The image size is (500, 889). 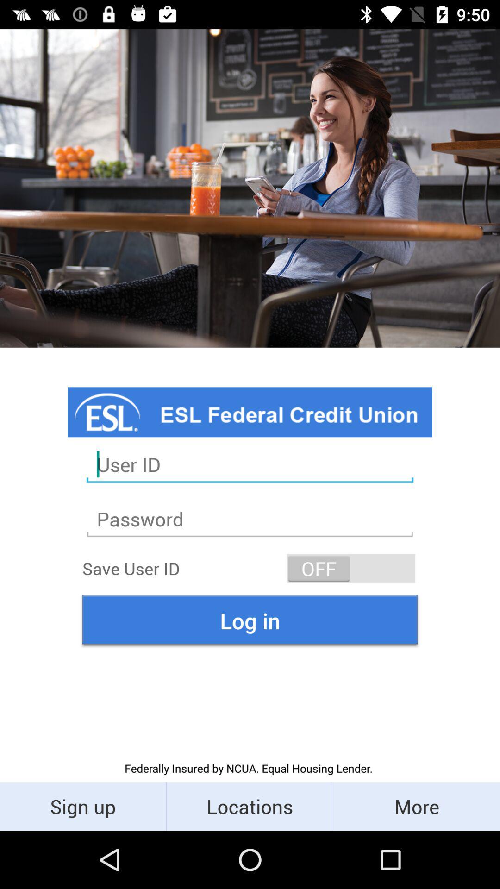 What do you see at coordinates (417, 806) in the screenshot?
I see `click the more item` at bounding box center [417, 806].